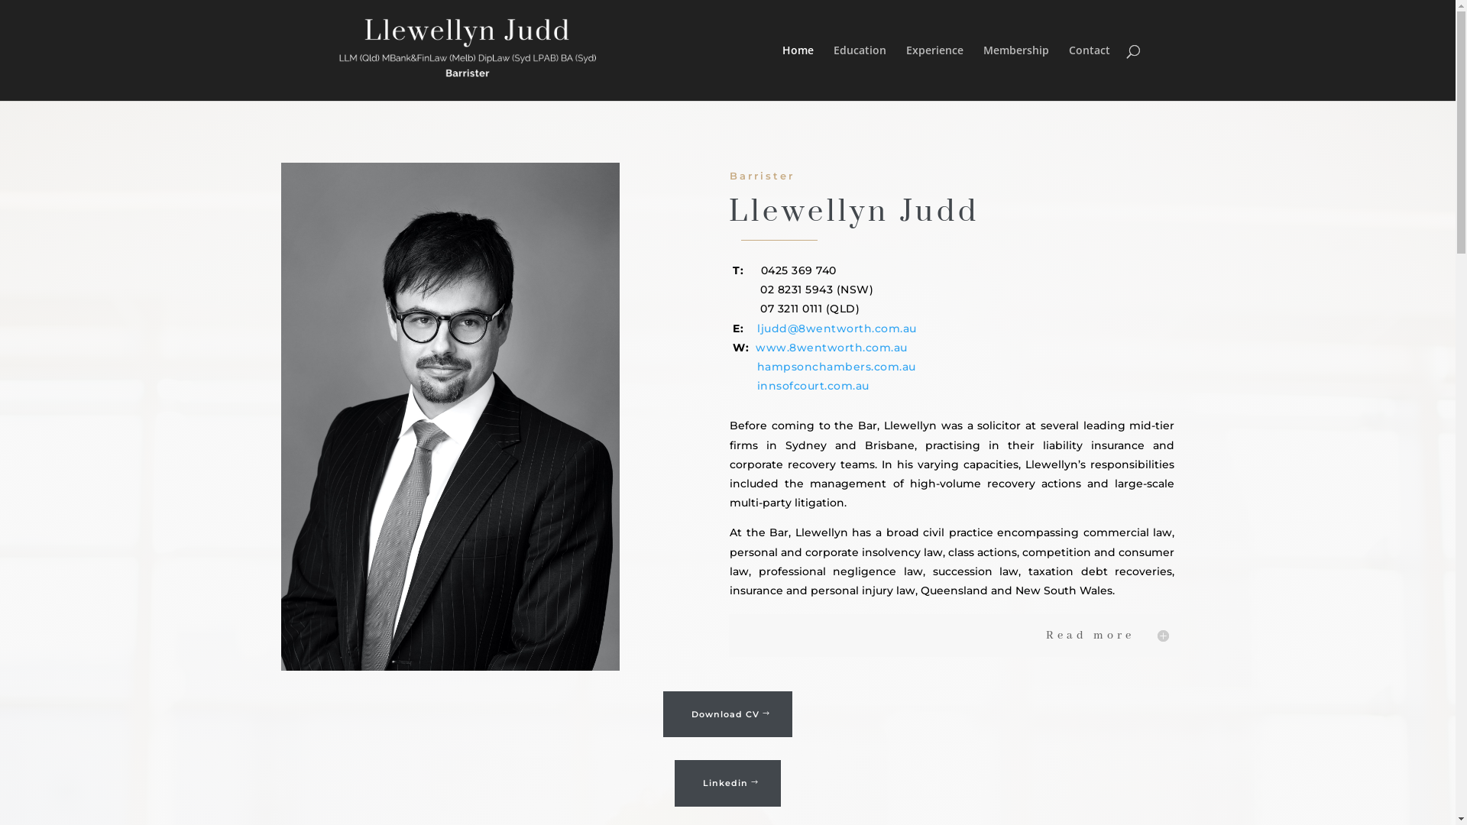  Describe the element at coordinates (830, 348) in the screenshot. I see ` www.8wentworth.com.au` at that location.